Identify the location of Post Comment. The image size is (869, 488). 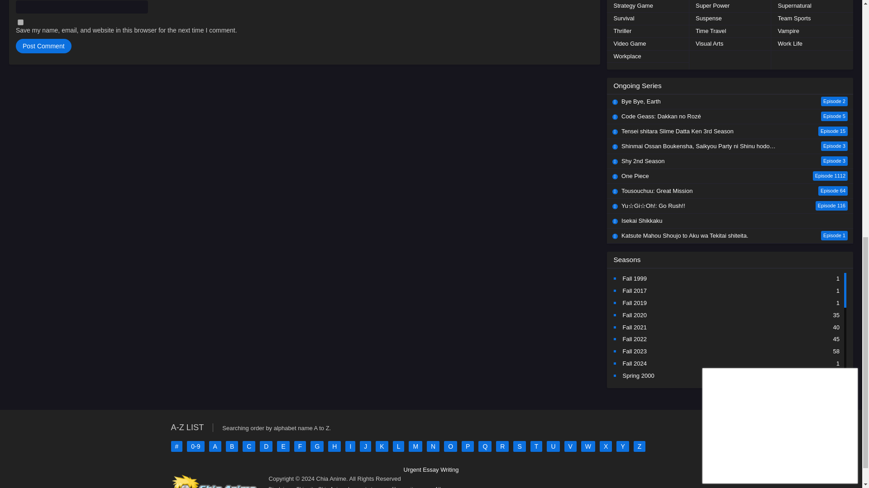
(43, 46).